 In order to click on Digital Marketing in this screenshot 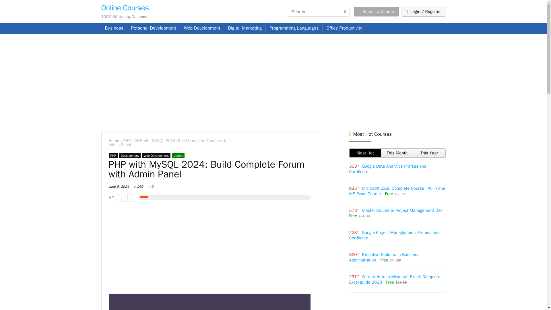, I will do `click(245, 29)`.